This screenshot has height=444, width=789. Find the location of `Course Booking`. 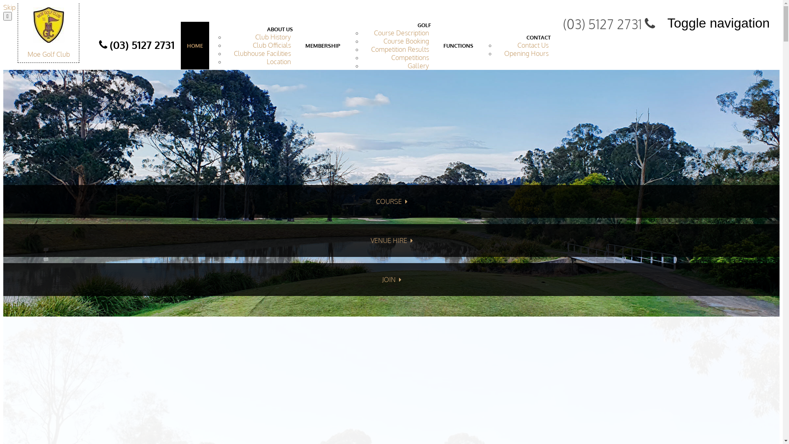

Course Booking is located at coordinates (406, 41).